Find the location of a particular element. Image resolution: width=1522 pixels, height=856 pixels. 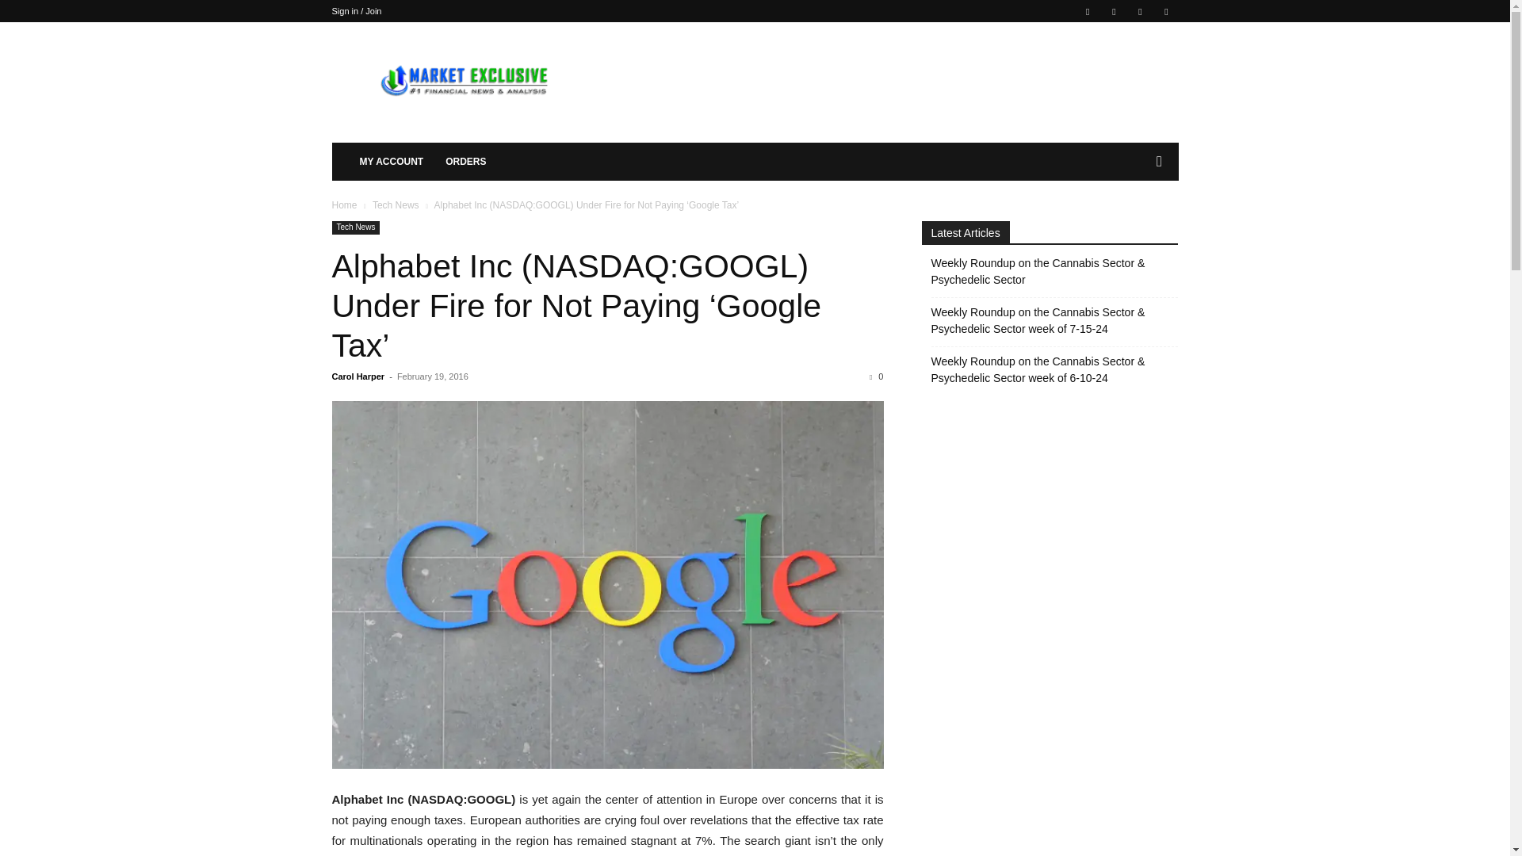

MY ACCOUNT is located at coordinates (392, 162).